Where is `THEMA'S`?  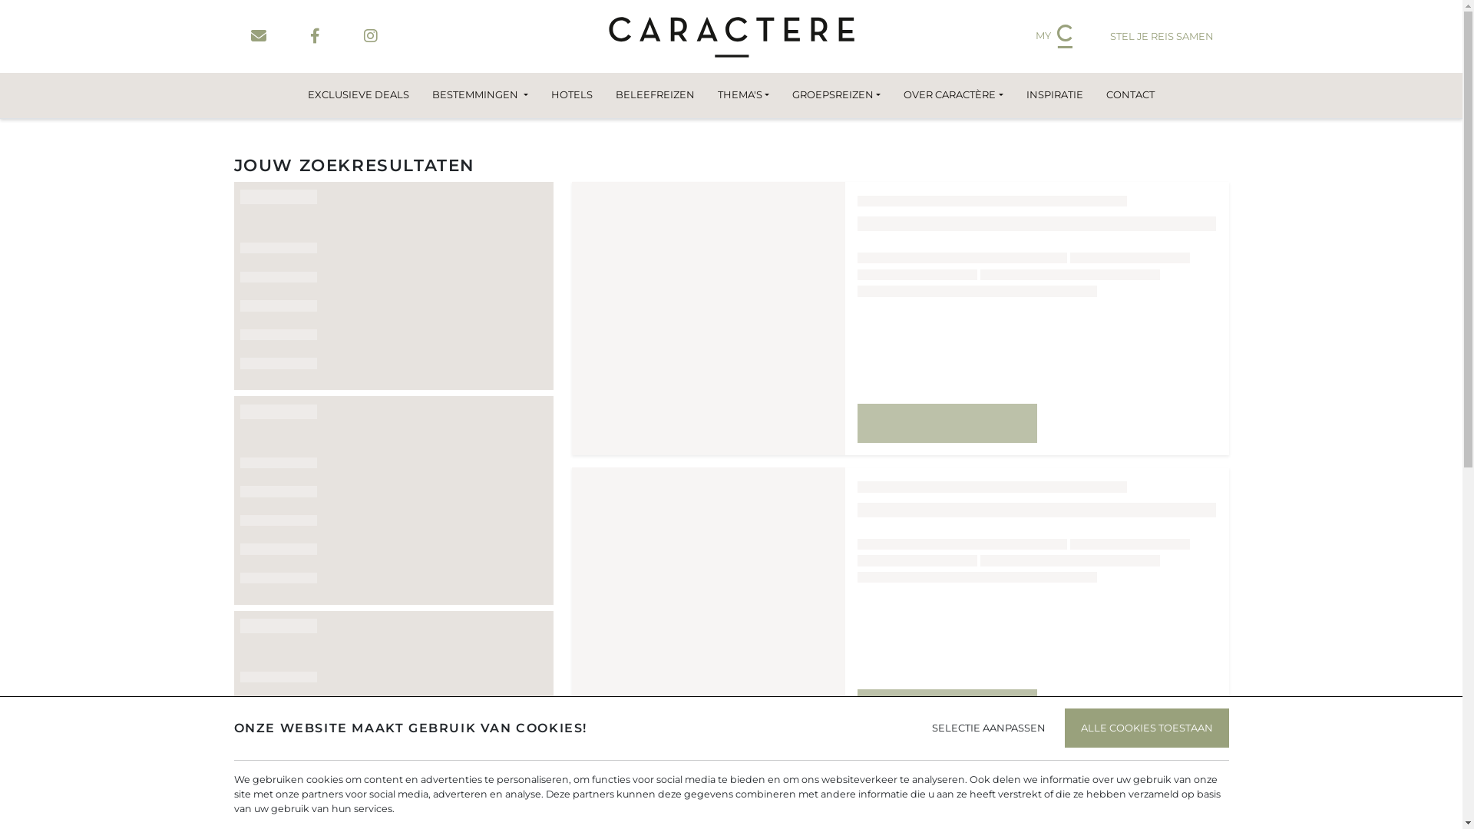 THEMA'S is located at coordinates (743, 95).